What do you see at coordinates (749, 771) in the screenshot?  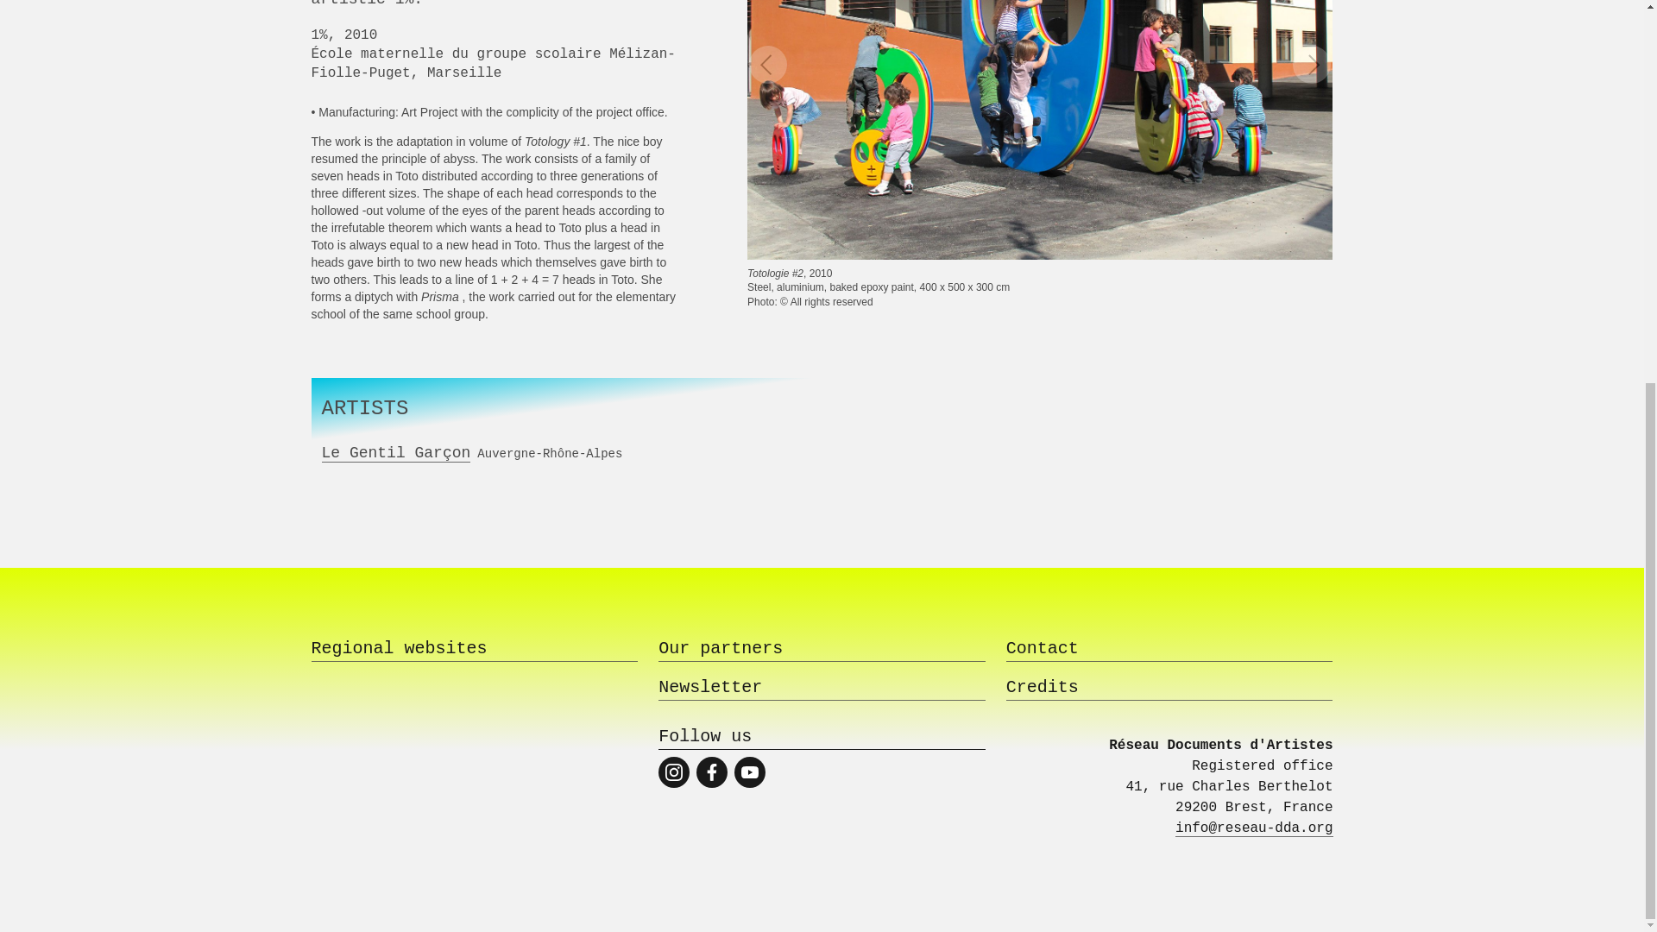 I see `Visit our Youtube account` at bounding box center [749, 771].